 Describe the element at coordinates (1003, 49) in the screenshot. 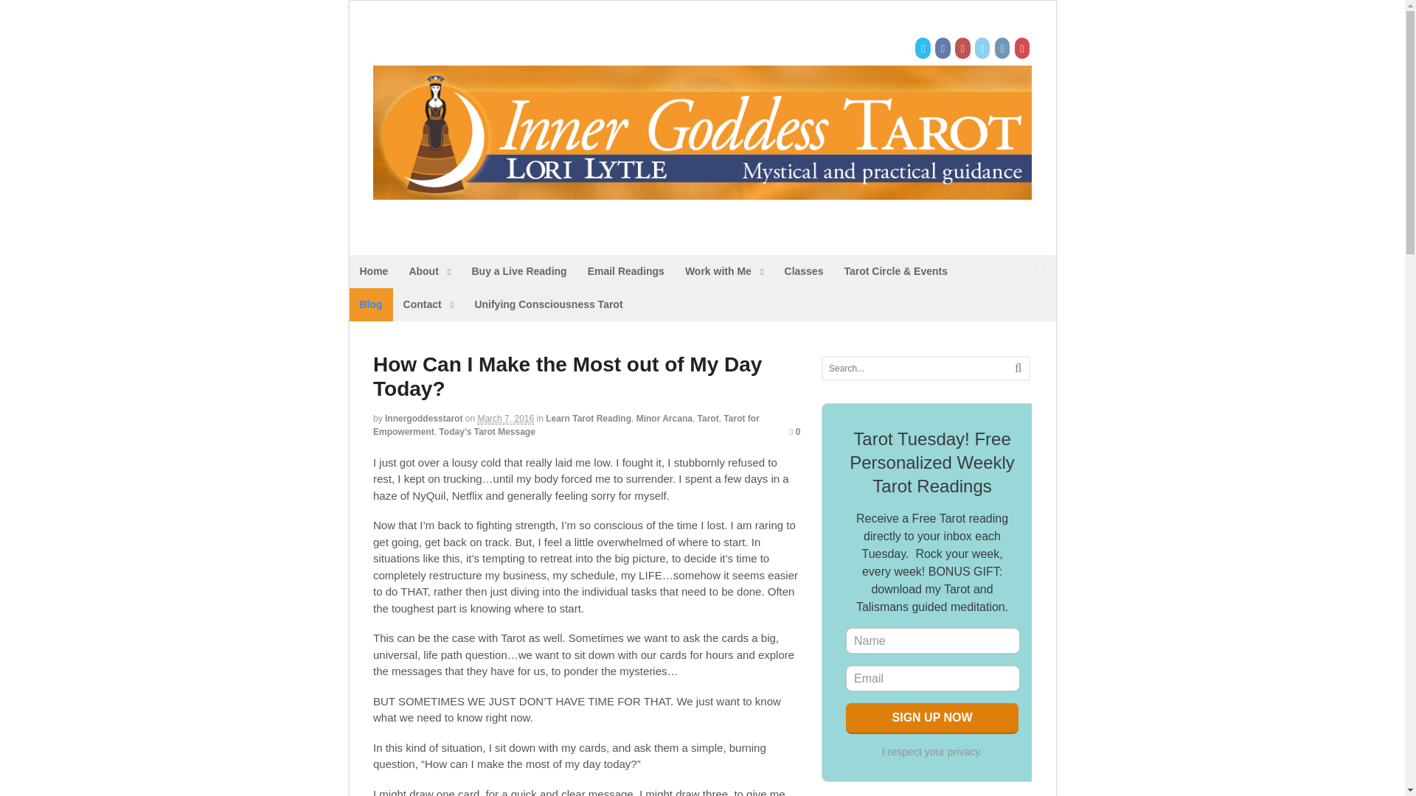

I see `Instagram` at that location.